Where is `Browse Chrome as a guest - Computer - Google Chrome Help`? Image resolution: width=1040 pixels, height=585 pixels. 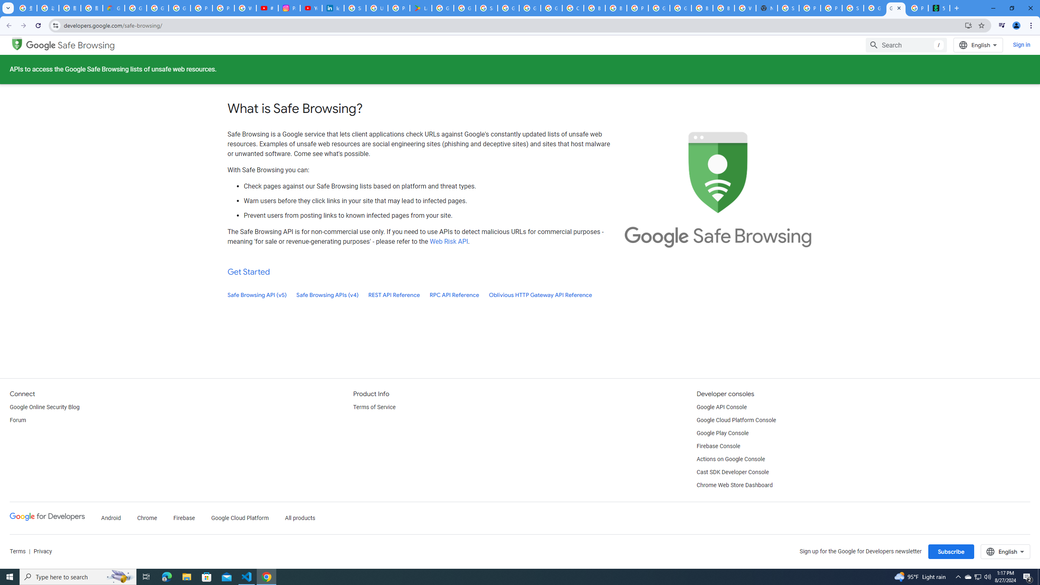 Browse Chrome as a guest - Computer - Google Chrome Help is located at coordinates (724, 8).